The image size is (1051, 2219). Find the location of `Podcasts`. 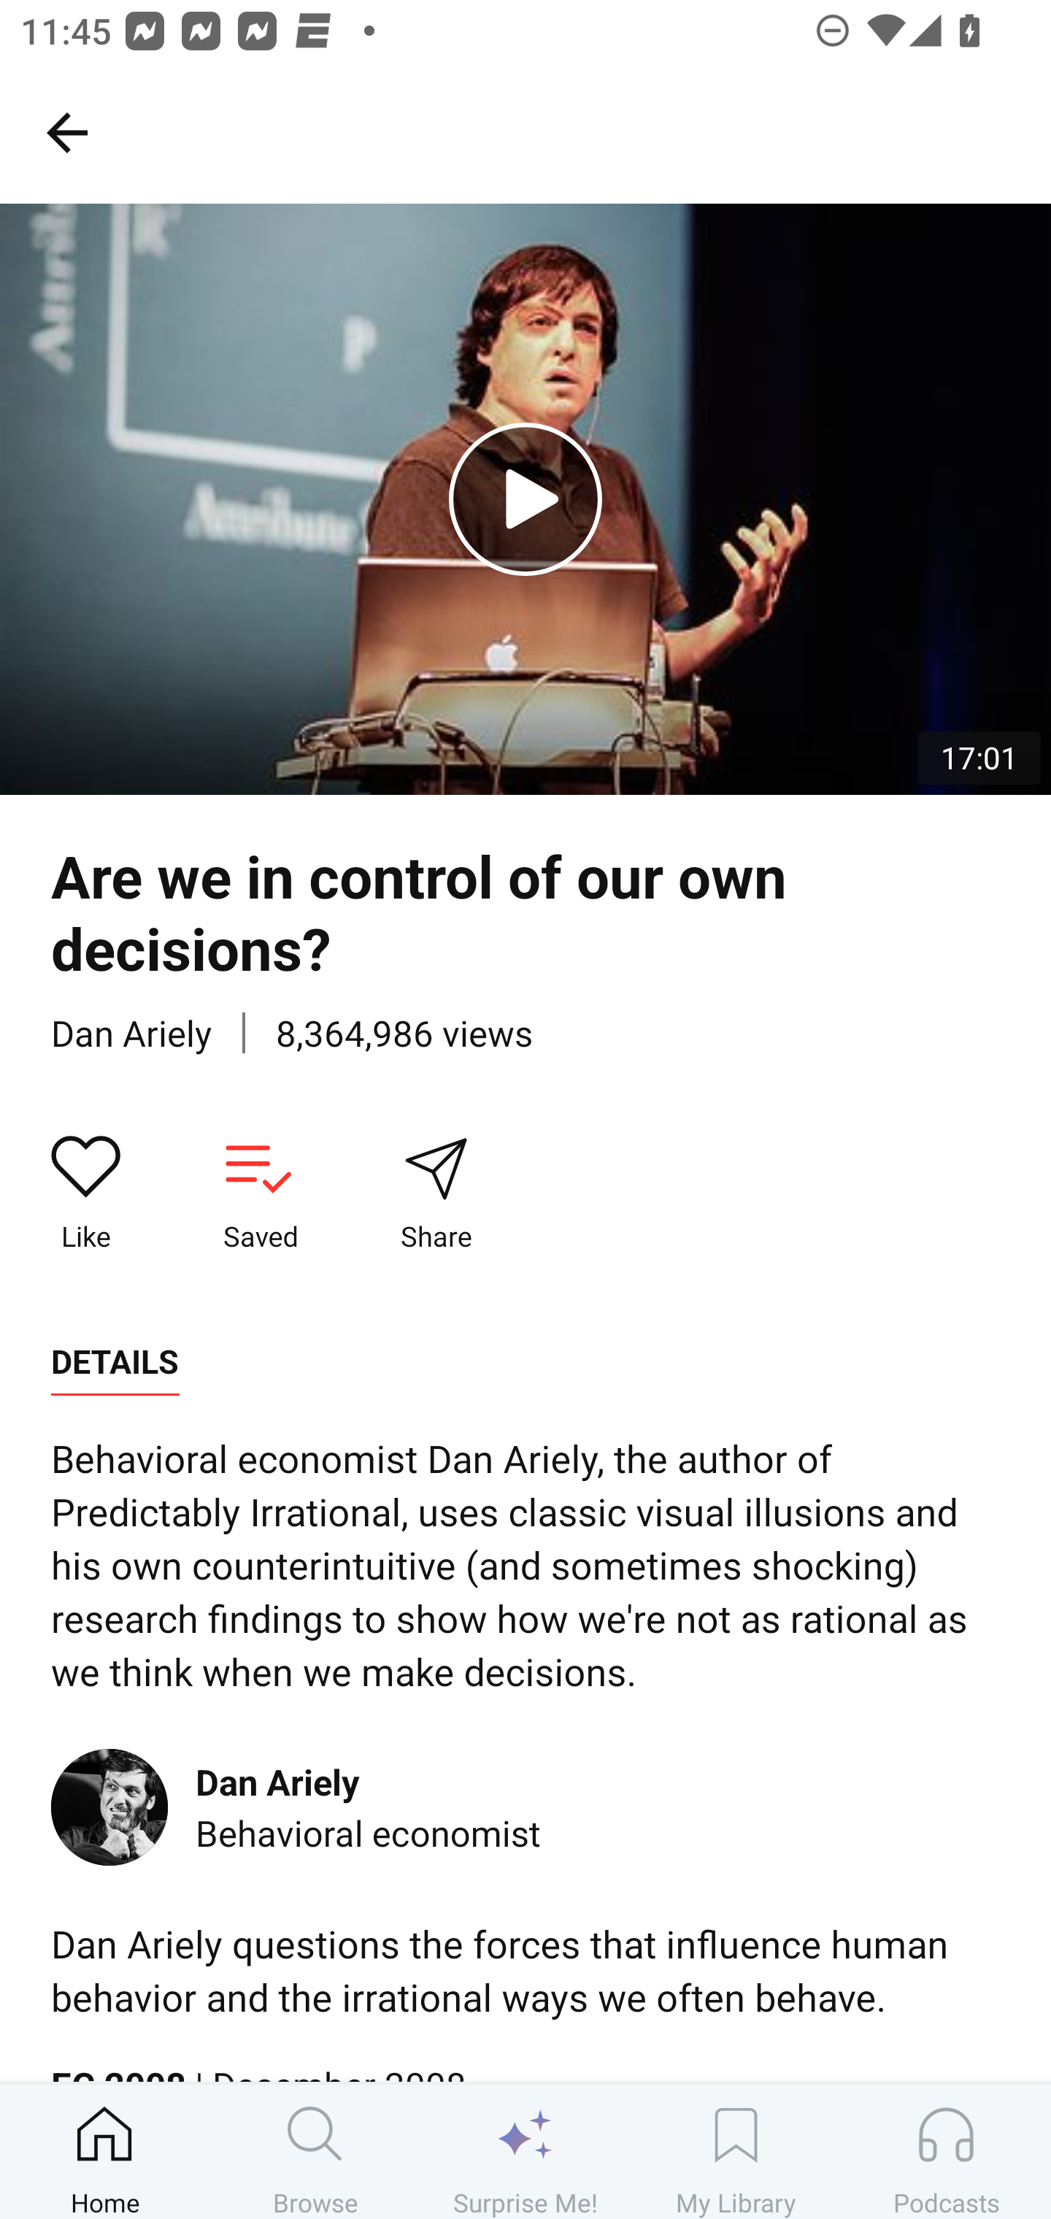

Podcasts is located at coordinates (946, 2151).